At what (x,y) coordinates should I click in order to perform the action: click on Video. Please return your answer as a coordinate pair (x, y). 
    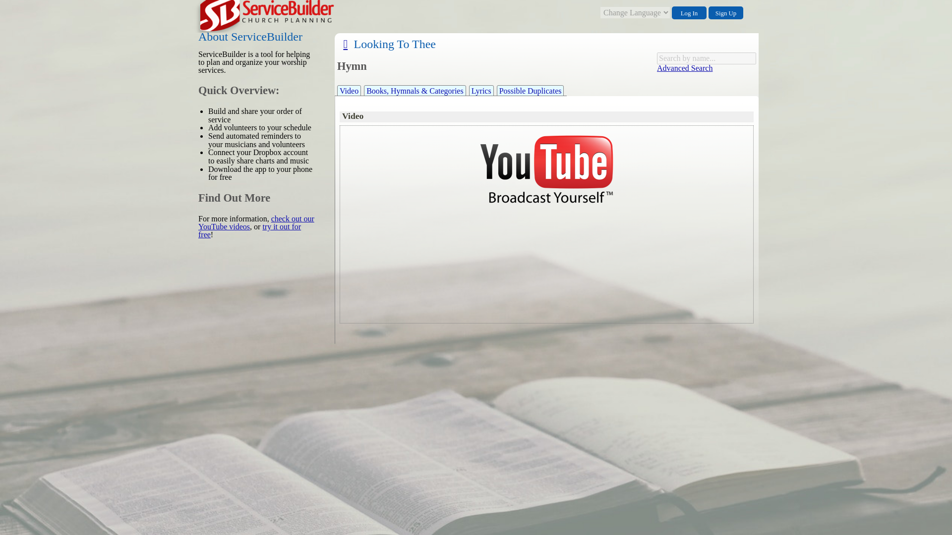
    Looking at the image, I should click on (349, 90).